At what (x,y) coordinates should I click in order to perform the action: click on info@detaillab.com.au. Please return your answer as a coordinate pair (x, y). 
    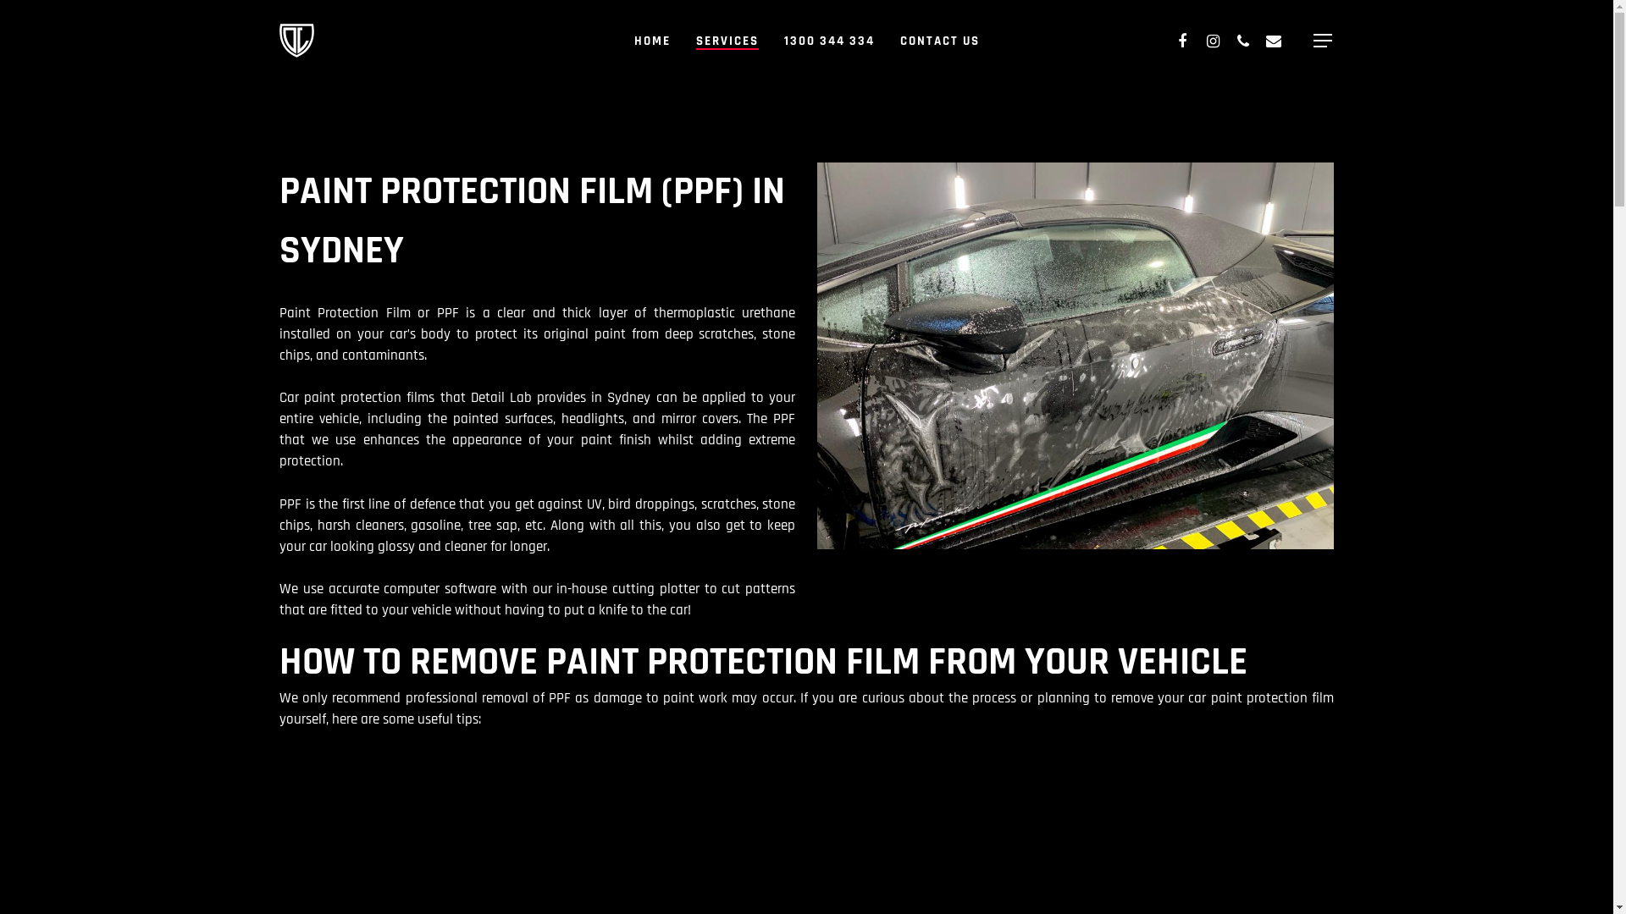
    Looking at the image, I should click on (357, 600).